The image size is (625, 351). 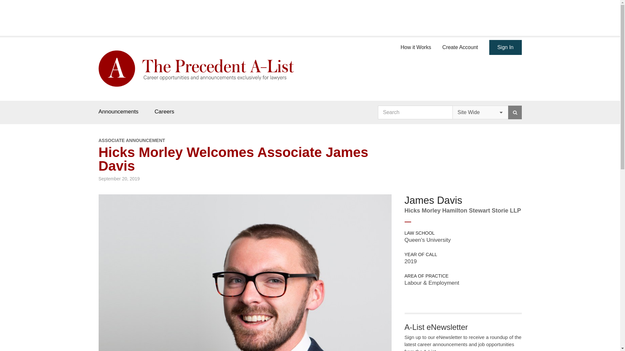 What do you see at coordinates (244, 140) in the screenshot?
I see `ASSOCIATE ANNOUNCEMENT` at bounding box center [244, 140].